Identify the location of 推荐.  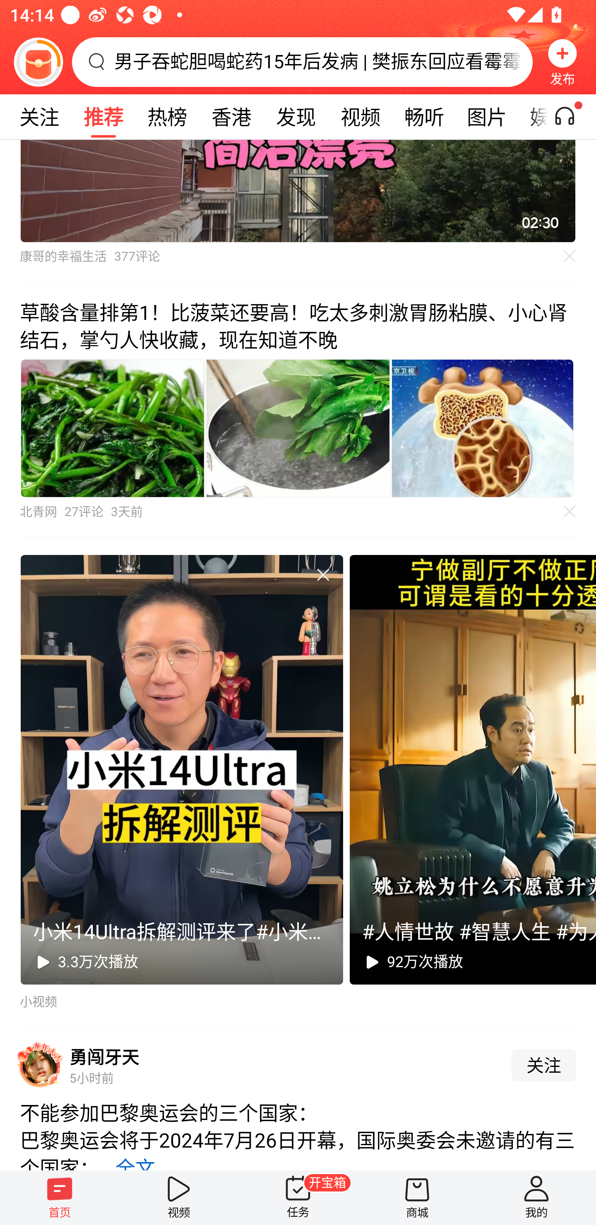
(103, 117).